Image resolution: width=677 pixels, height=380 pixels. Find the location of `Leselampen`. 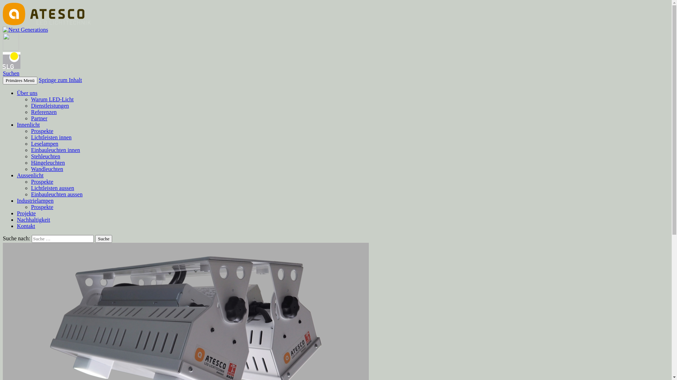

Leselampen is located at coordinates (44, 144).